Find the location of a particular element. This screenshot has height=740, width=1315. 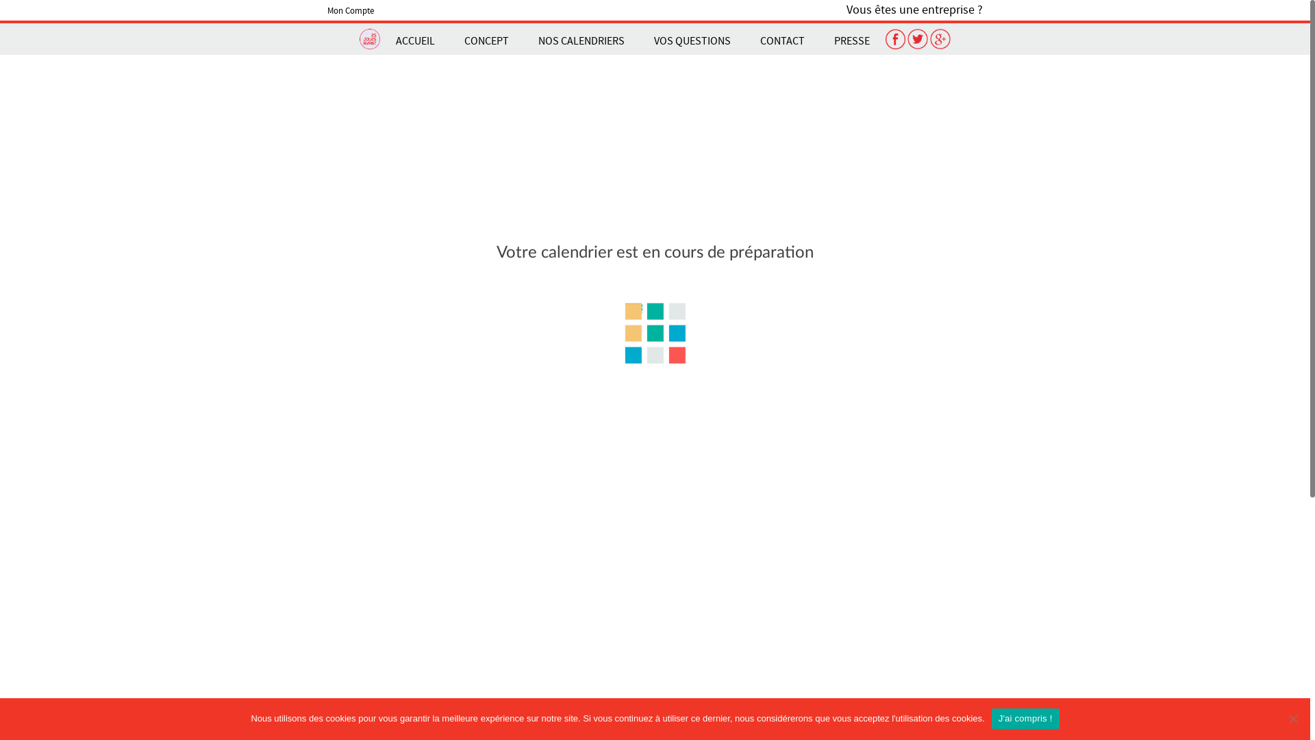

VOS QUESTIONS is located at coordinates (692, 41).